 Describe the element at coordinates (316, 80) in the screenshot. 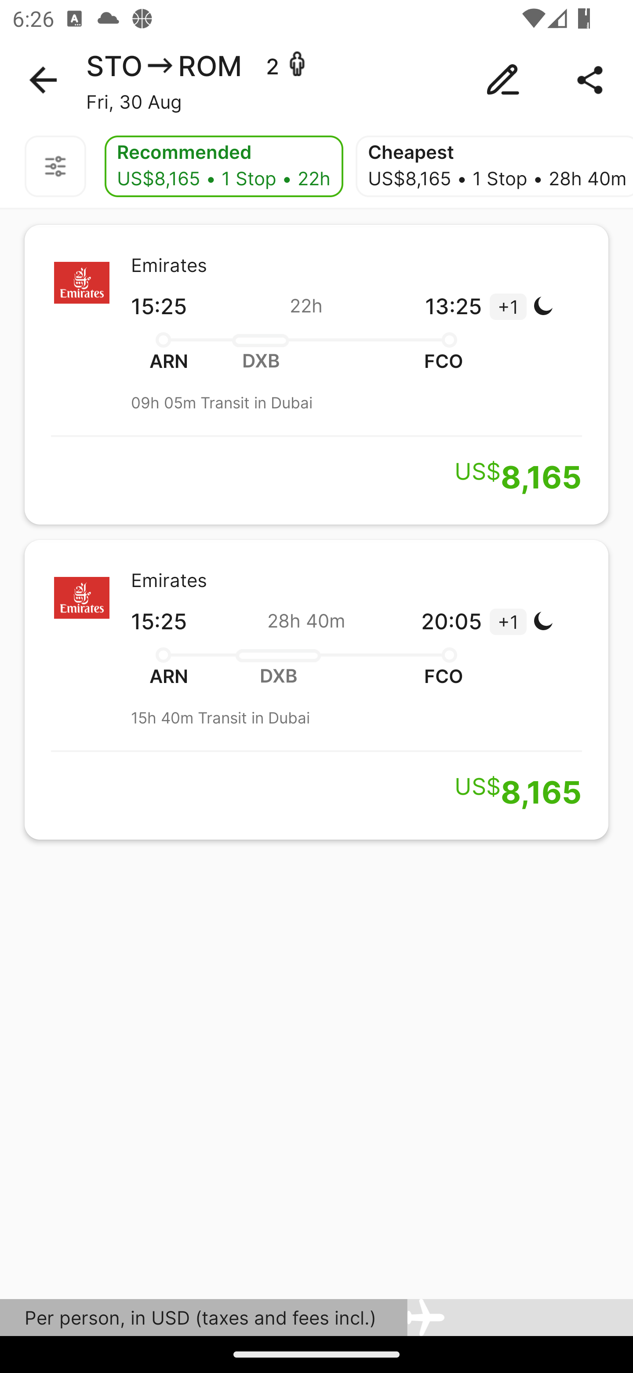

I see `STO ROM   2 - Fri, 30 Aug` at that location.